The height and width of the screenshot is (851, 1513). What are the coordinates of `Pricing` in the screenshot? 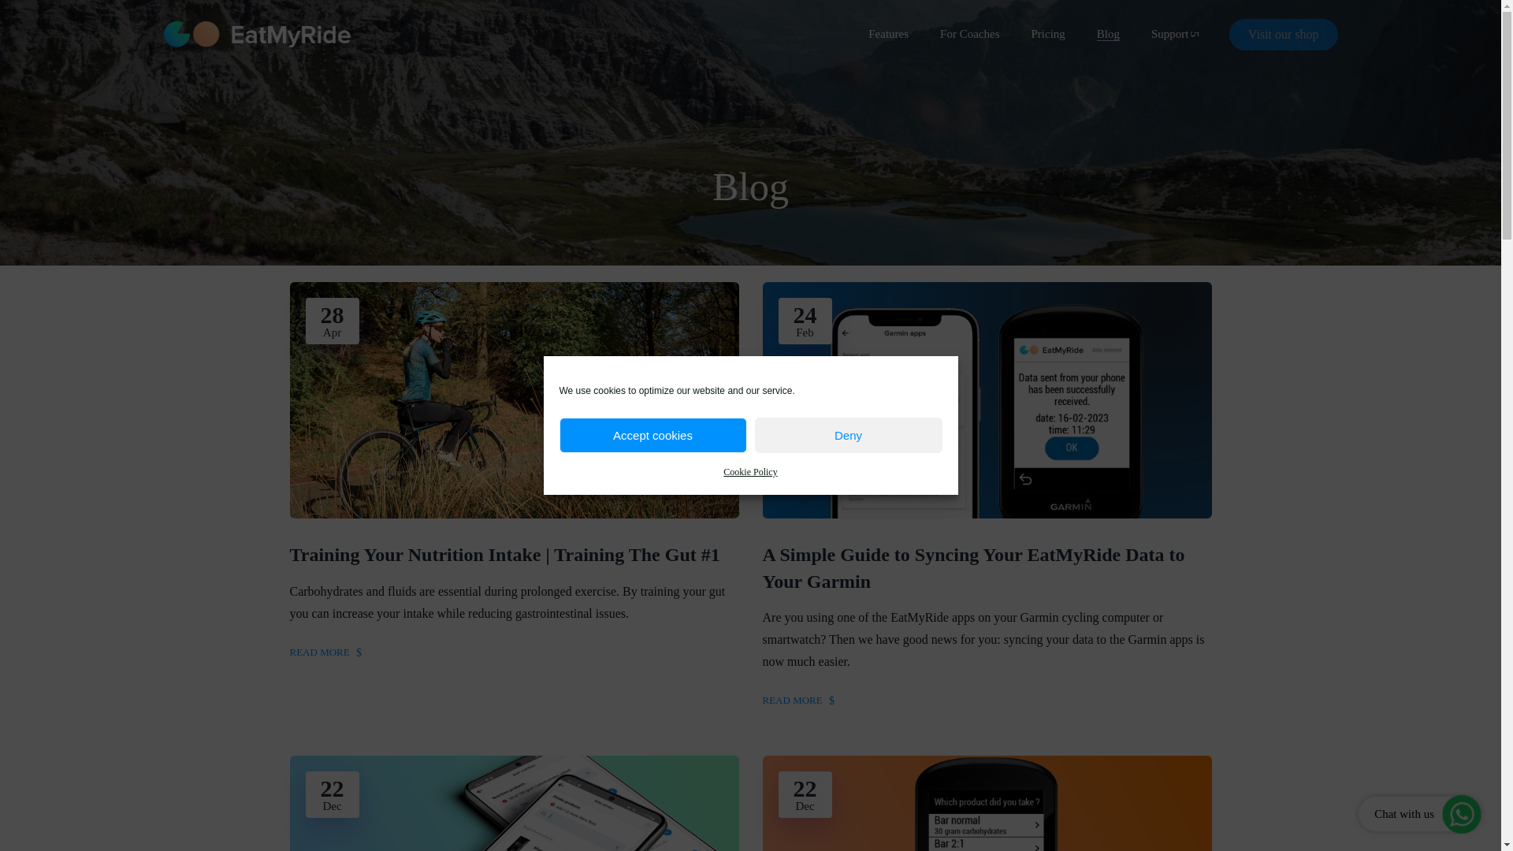 It's located at (1047, 33).